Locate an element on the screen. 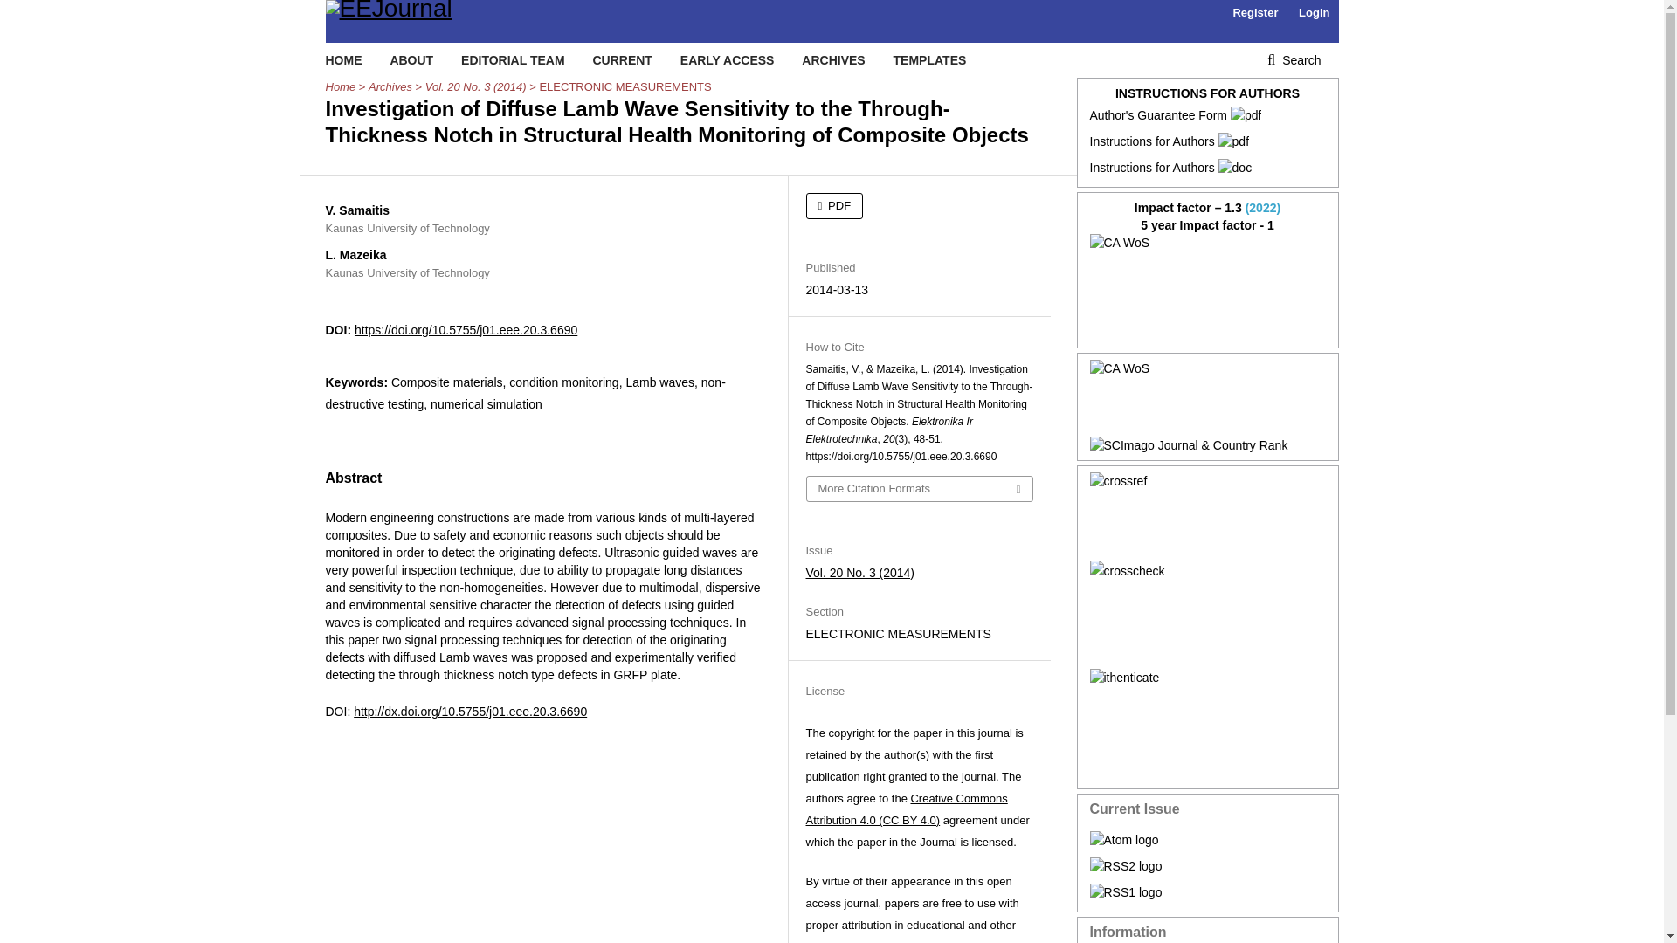 The width and height of the screenshot is (1677, 943). EDITORIAL TEAM is located at coordinates (514, 59).